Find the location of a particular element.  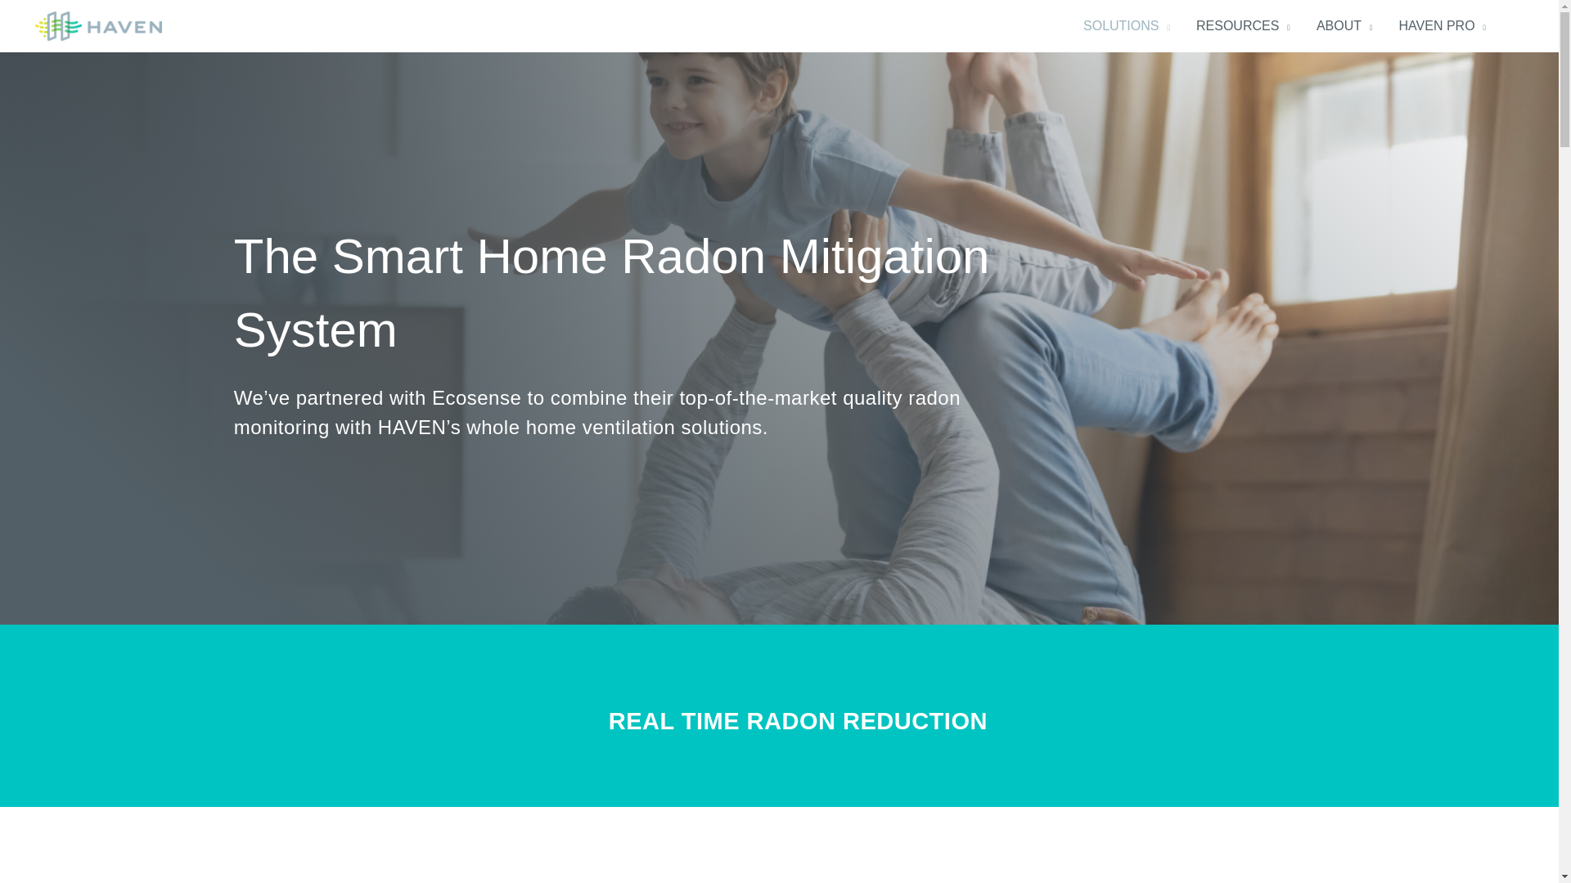

HAVEN PRO is located at coordinates (1443, 26).